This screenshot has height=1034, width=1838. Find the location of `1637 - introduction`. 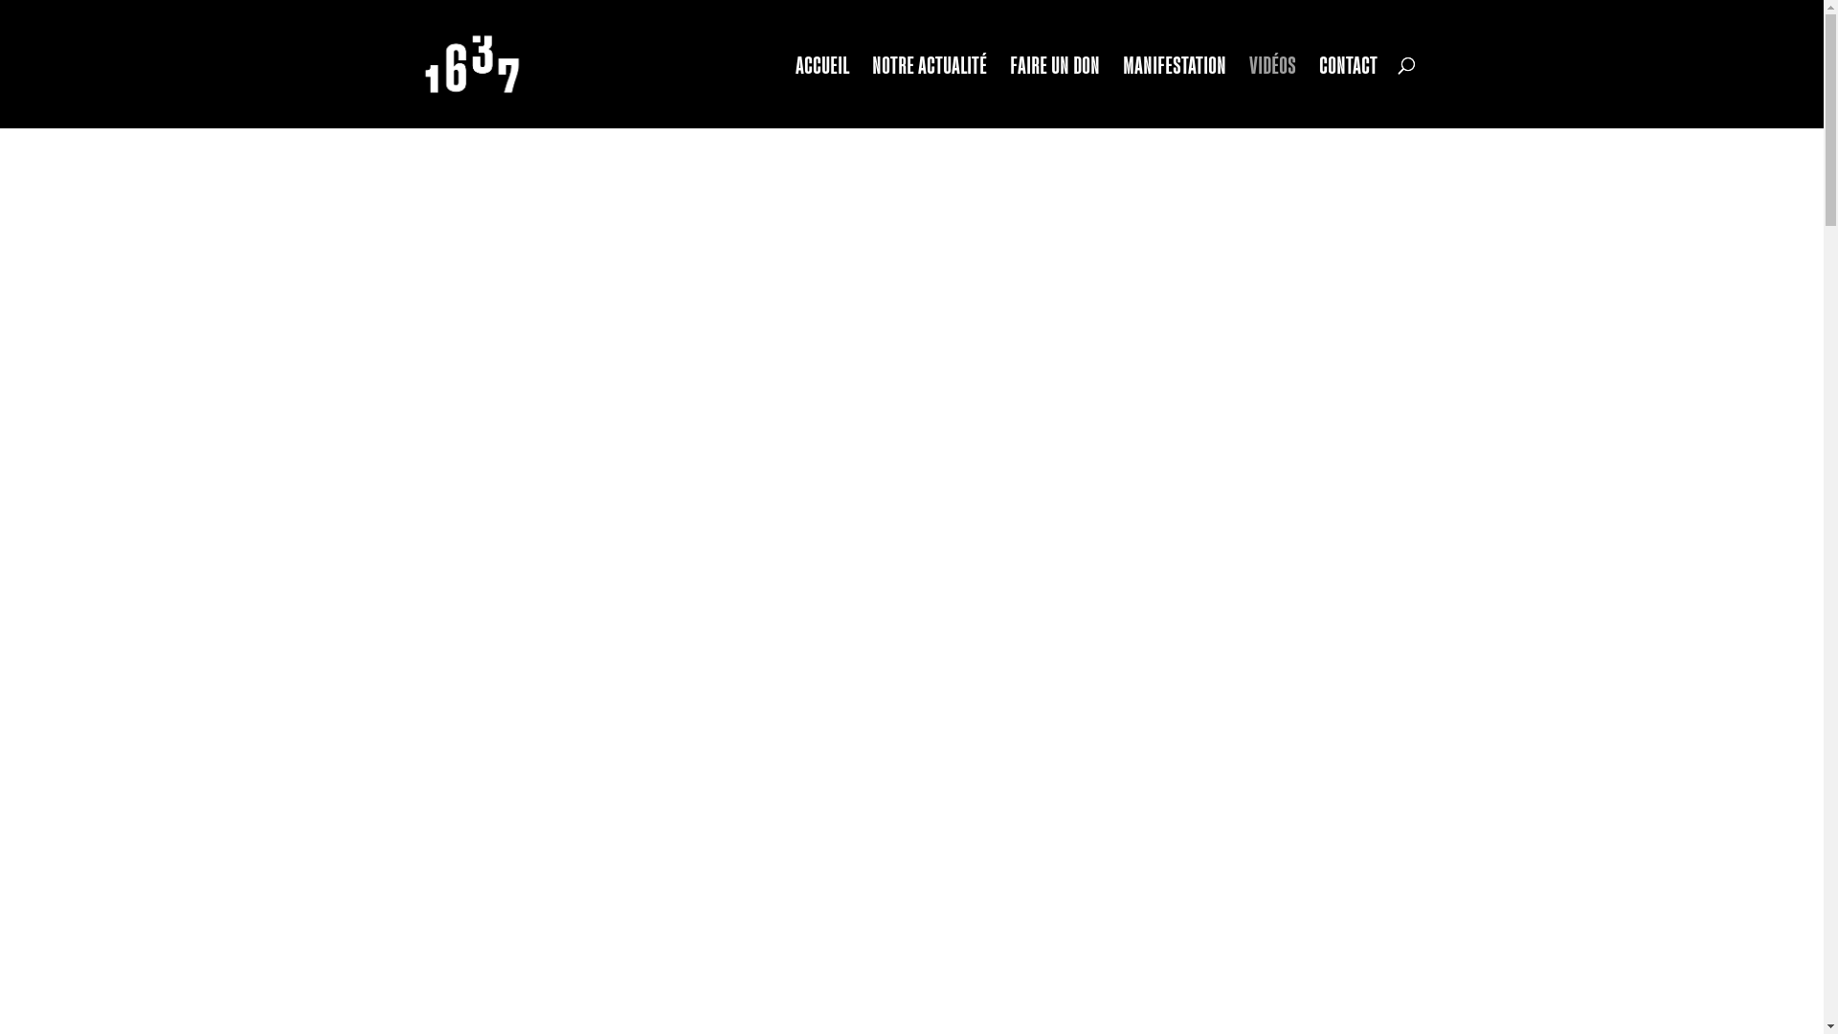

1637 - introduction is located at coordinates (911, 539).